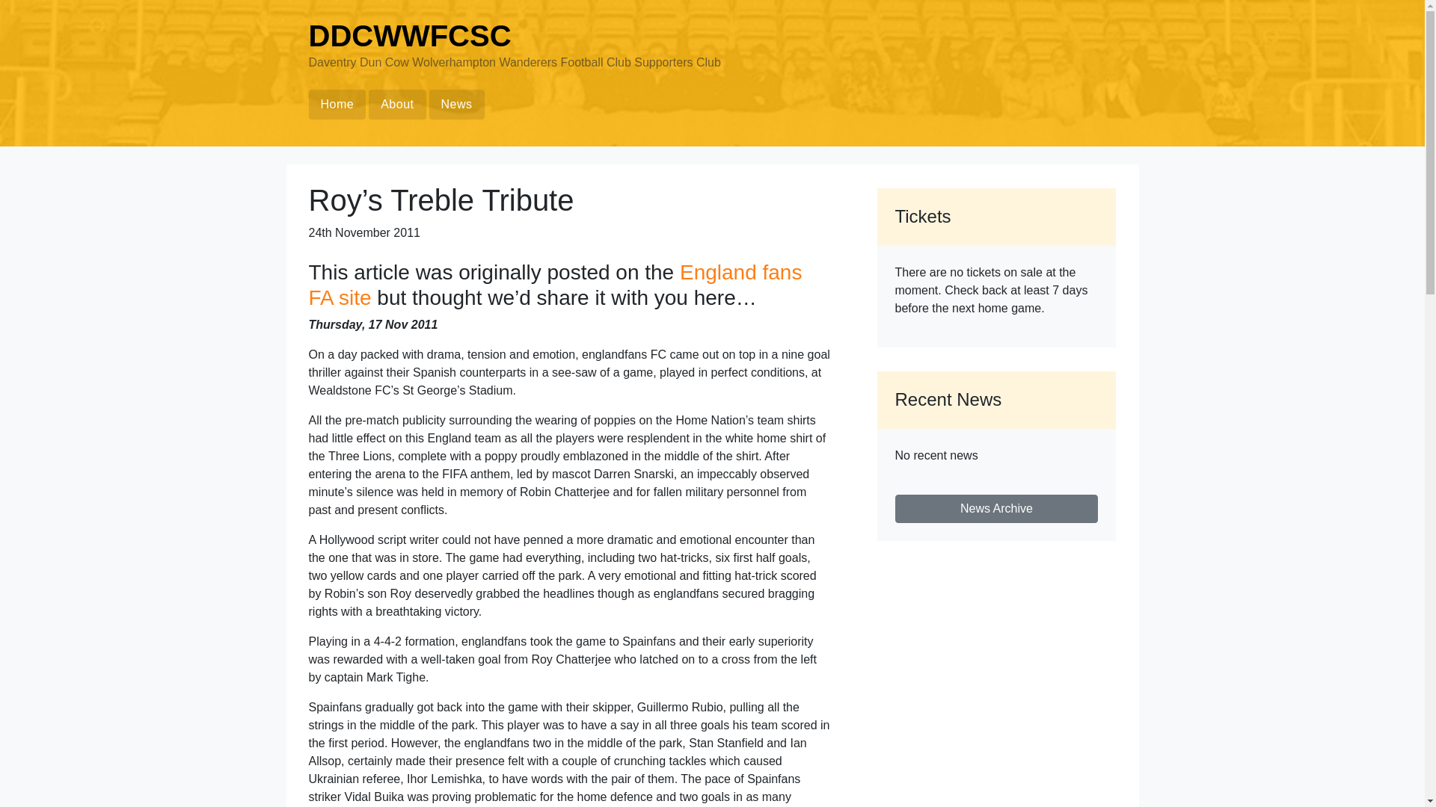 The image size is (1436, 807). Describe the element at coordinates (996, 508) in the screenshot. I see `News Archive` at that location.